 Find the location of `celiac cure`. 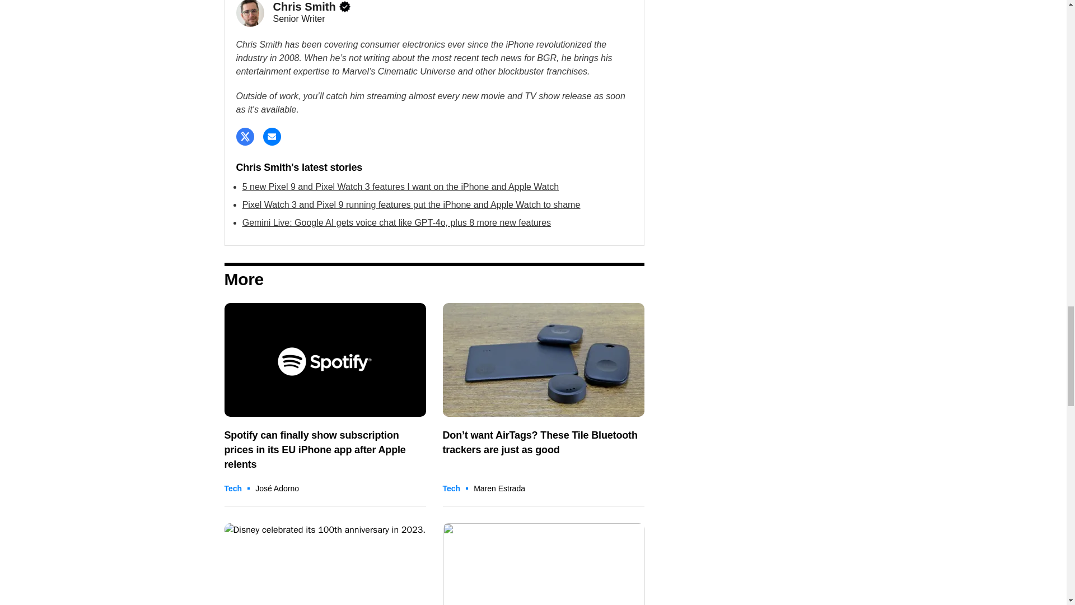

celiac cure is located at coordinates (543, 564).